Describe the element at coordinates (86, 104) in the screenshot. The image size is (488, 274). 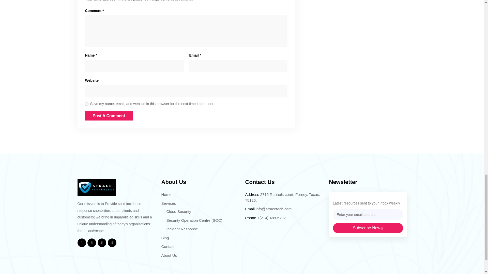
I see `yes` at that location.